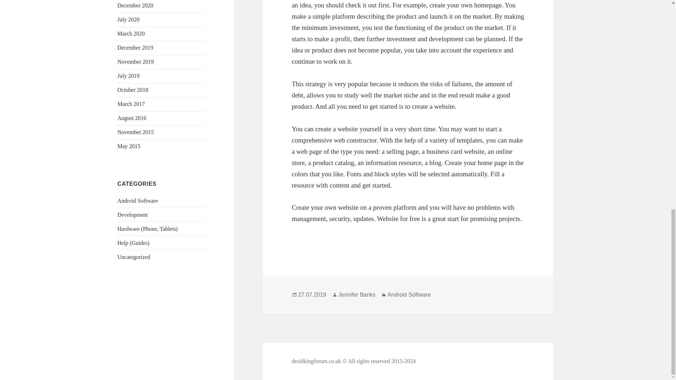 This screenshot has width=676, height=380. Describe the element at coordinates (357, 295) in the screenshot. I see `Jennifer Banks` at that location.